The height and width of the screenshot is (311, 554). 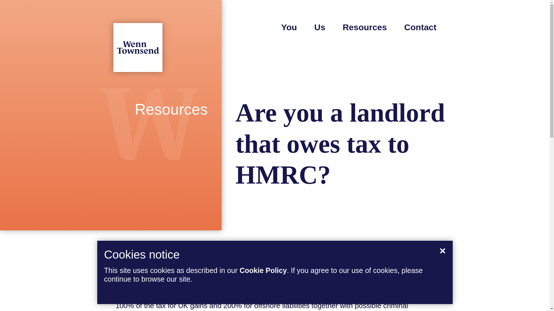 What do you see at coordinates (289, 27) in the screenshot?
I see `You` at bounding box center [289, 27].